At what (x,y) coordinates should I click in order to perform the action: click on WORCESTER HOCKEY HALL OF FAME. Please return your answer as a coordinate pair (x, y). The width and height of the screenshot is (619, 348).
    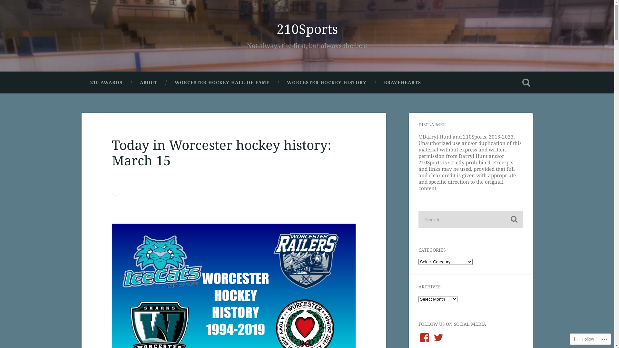
    Looking at the image, I should click on (222, 82).